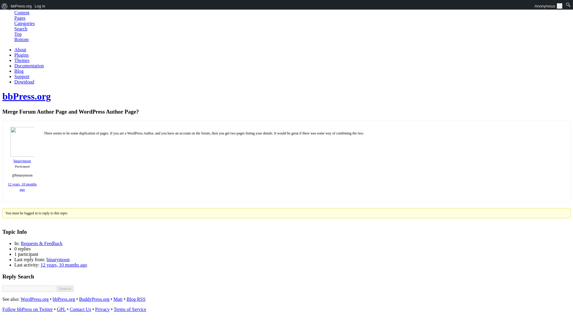 The image size is (573, 322). Describe the element at coordinates (24, 23) in the screenshot. I see `Categories` at that location.